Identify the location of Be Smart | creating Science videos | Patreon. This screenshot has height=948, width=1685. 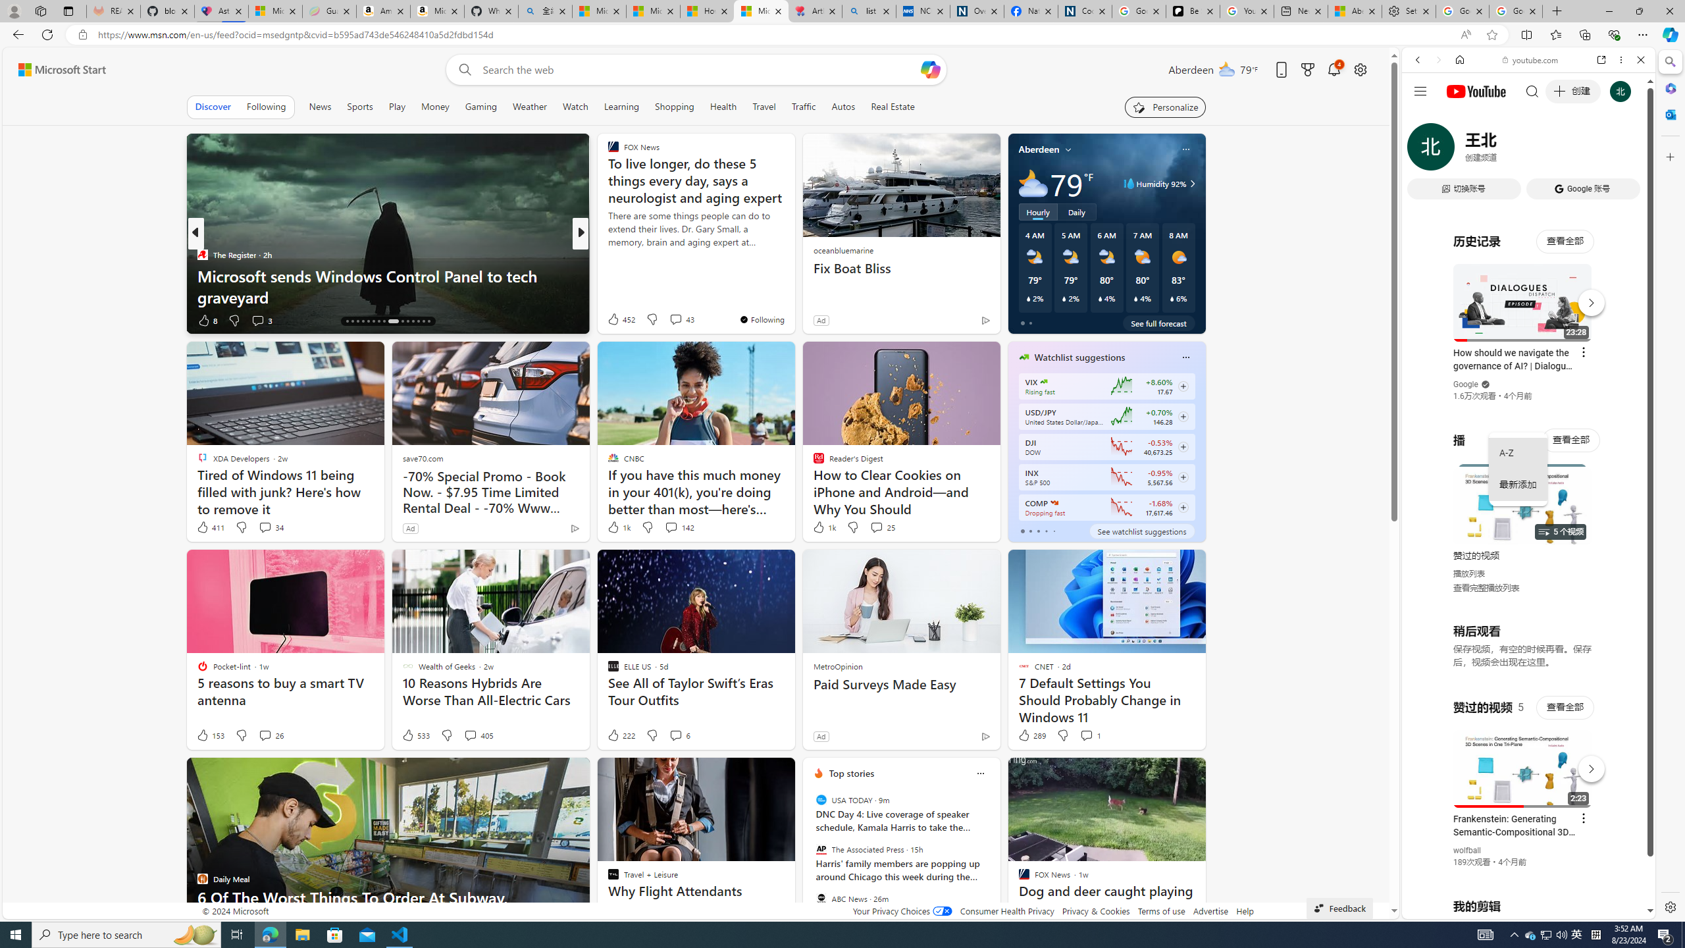
(1193, 11).